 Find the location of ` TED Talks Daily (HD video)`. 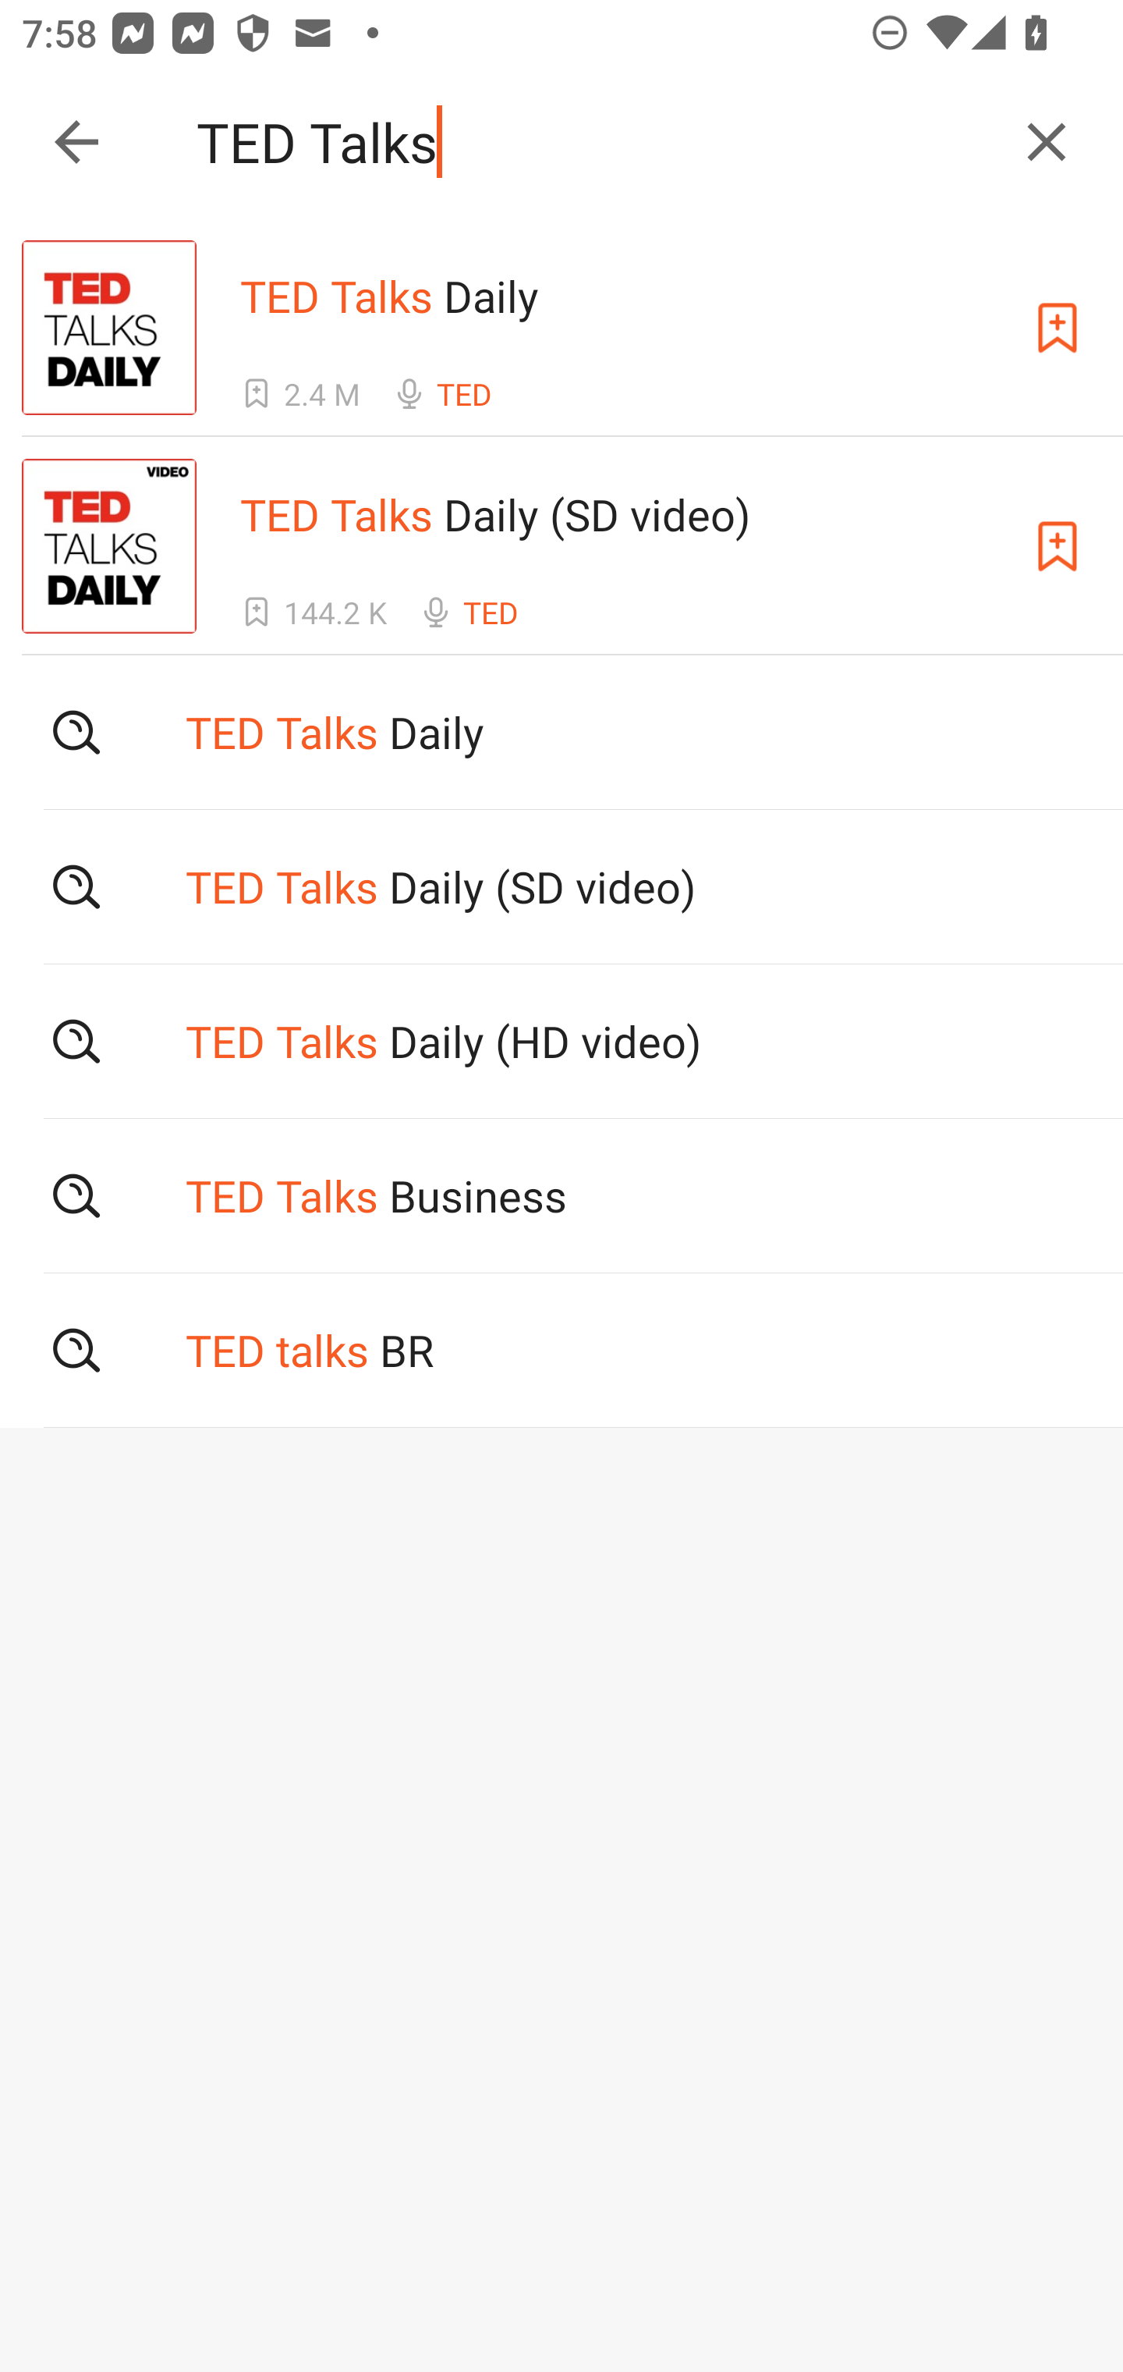

 TED Talks Daily (HD video) is located at coordinates (561, 1041).